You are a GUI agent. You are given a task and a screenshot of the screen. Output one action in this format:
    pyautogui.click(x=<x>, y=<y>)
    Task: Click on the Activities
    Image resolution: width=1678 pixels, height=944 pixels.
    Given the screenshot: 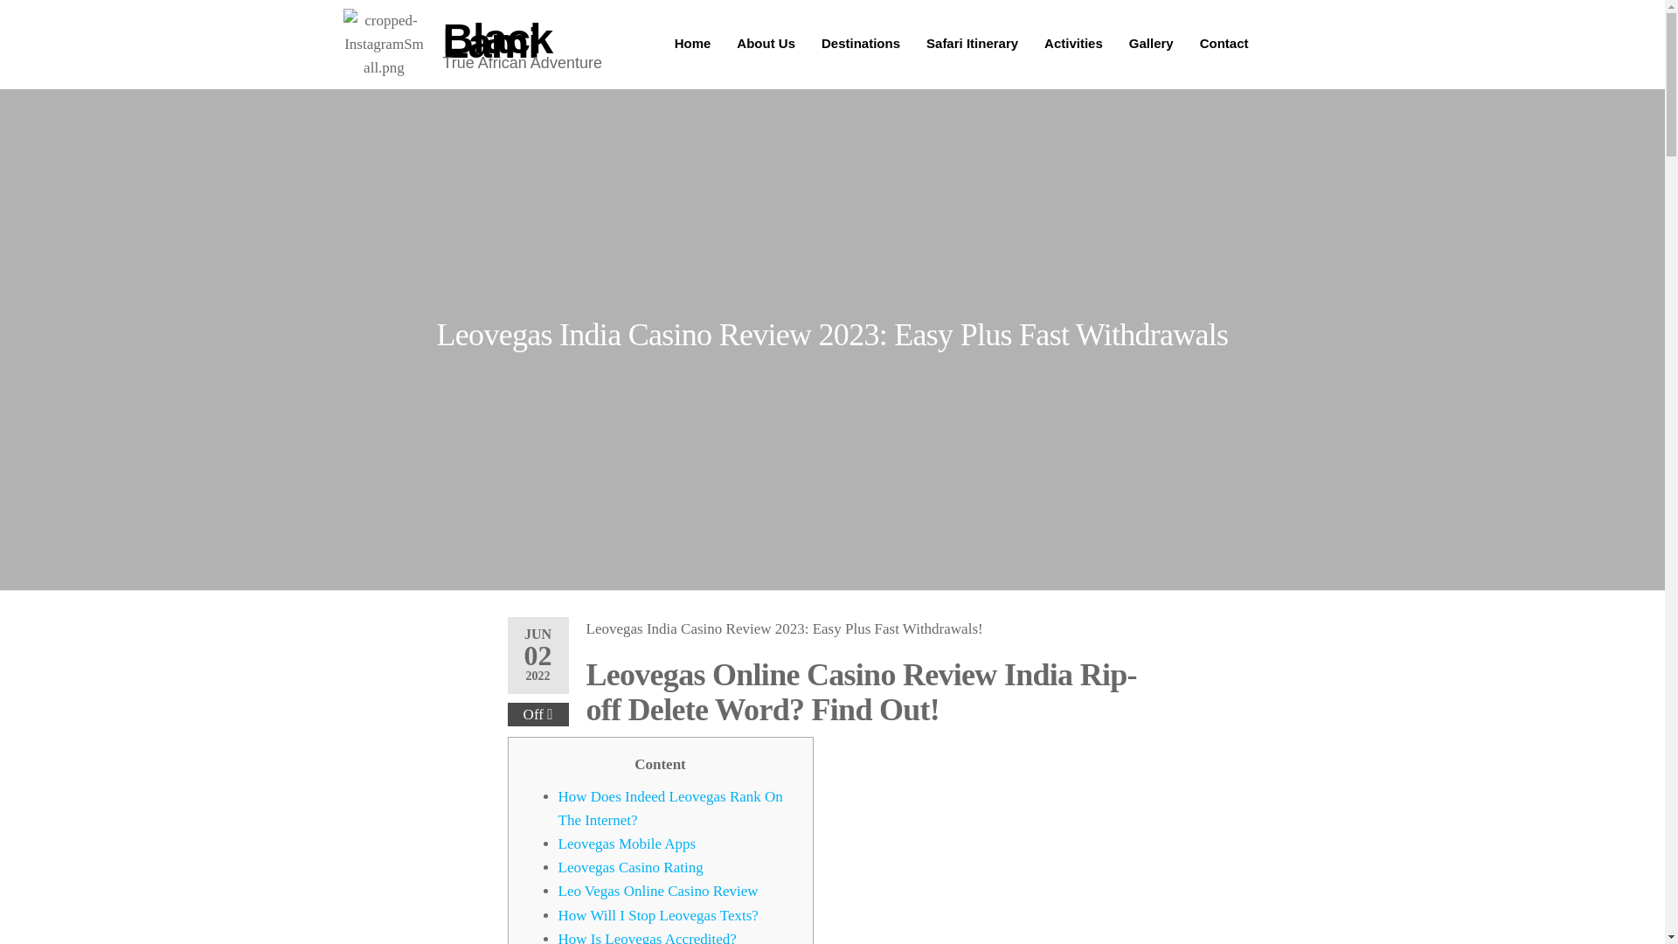 What is the action you would take?
    pyautogui.click(x=690, y=73)
    